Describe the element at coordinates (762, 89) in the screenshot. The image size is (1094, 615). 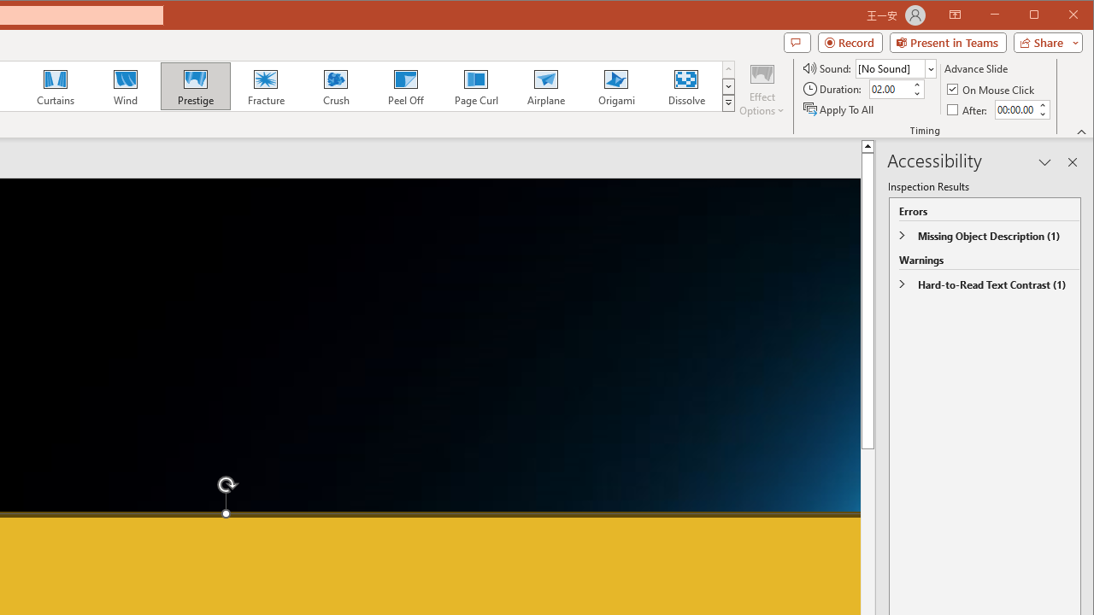
I see `Effect Options` at that location.